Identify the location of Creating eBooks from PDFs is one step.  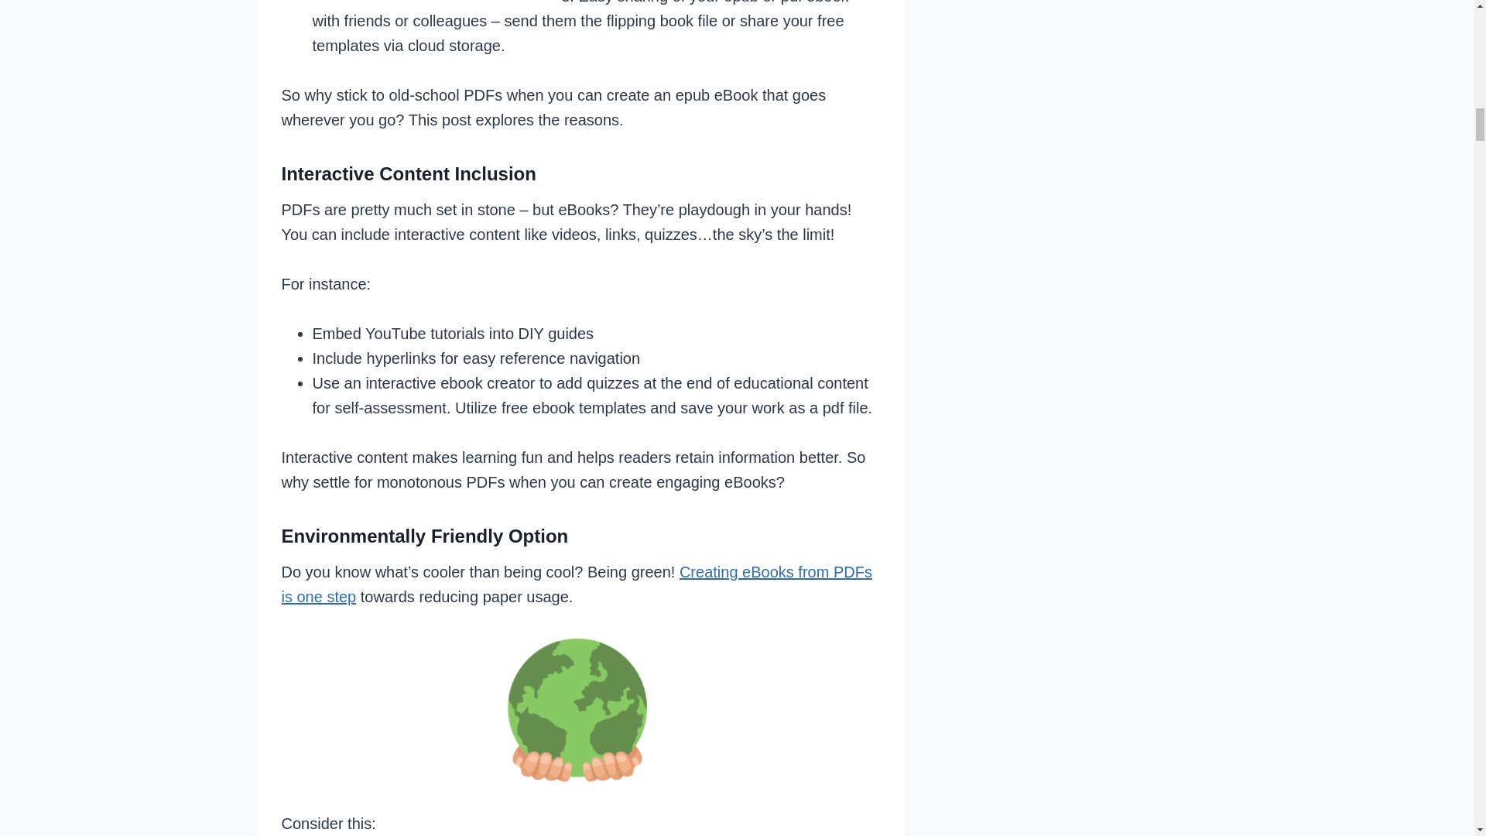
(577, 584).